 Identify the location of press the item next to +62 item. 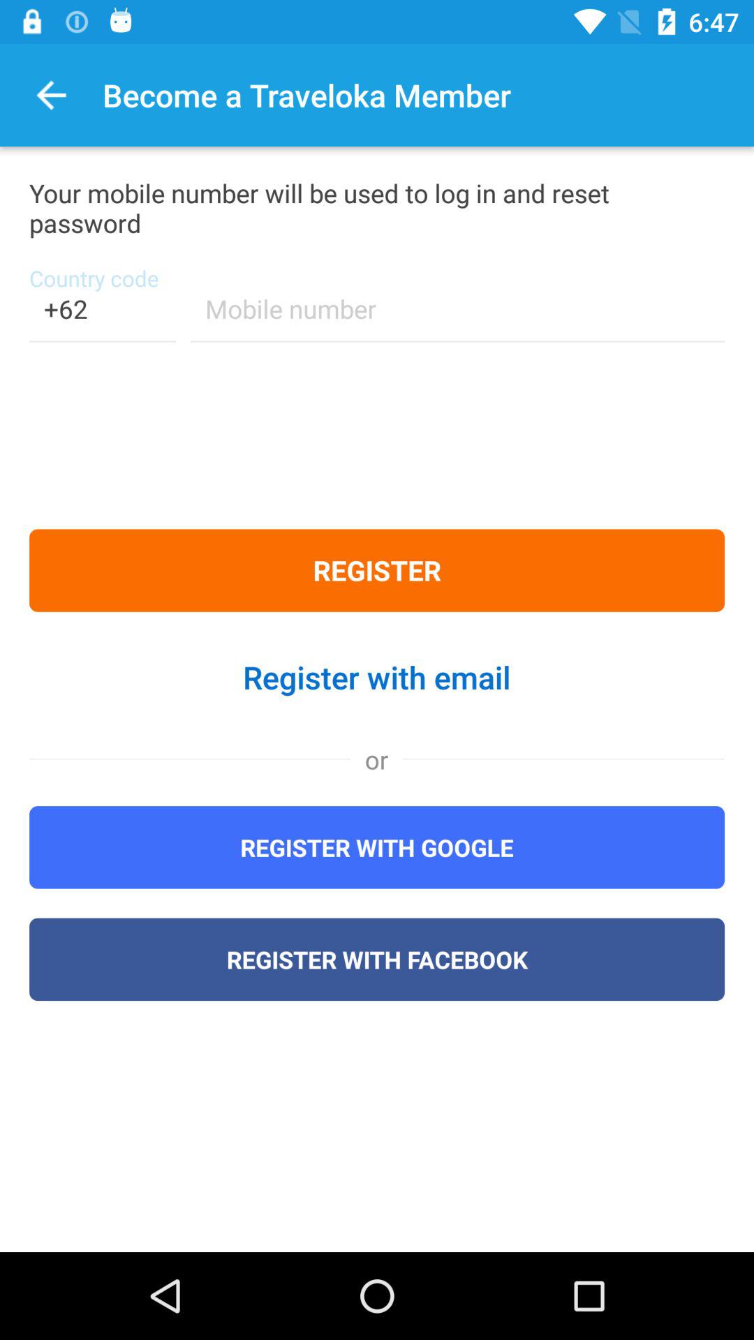
(458, 318).